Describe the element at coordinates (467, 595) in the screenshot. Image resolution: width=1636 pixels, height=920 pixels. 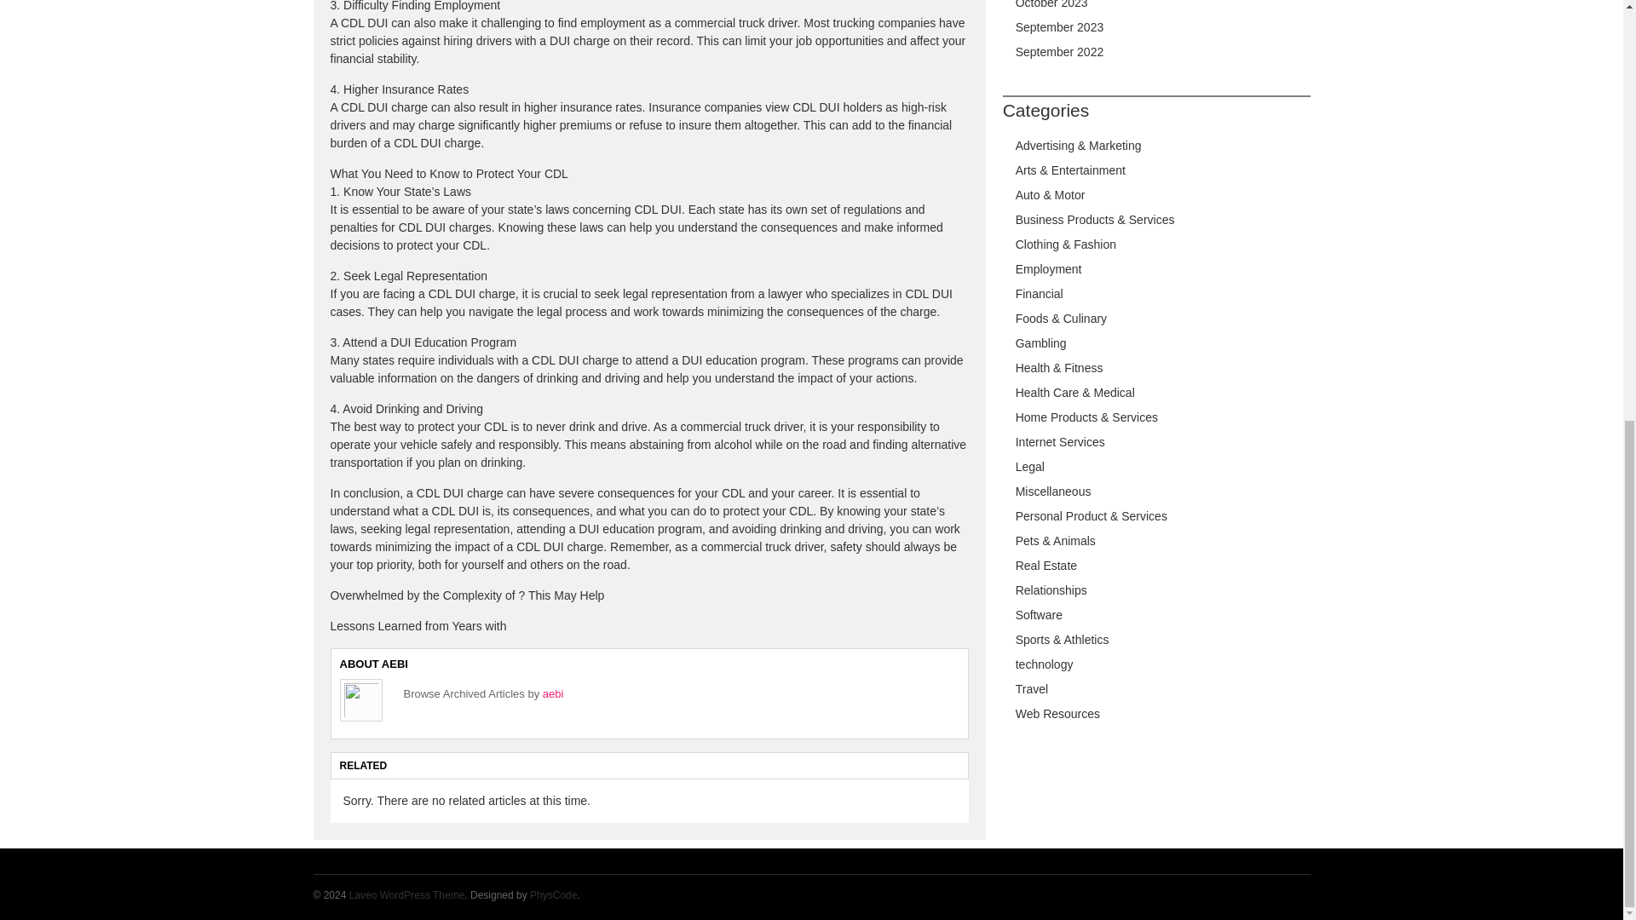
I see `Overwhelmed by the Complexity of ? This May Help` at that location.